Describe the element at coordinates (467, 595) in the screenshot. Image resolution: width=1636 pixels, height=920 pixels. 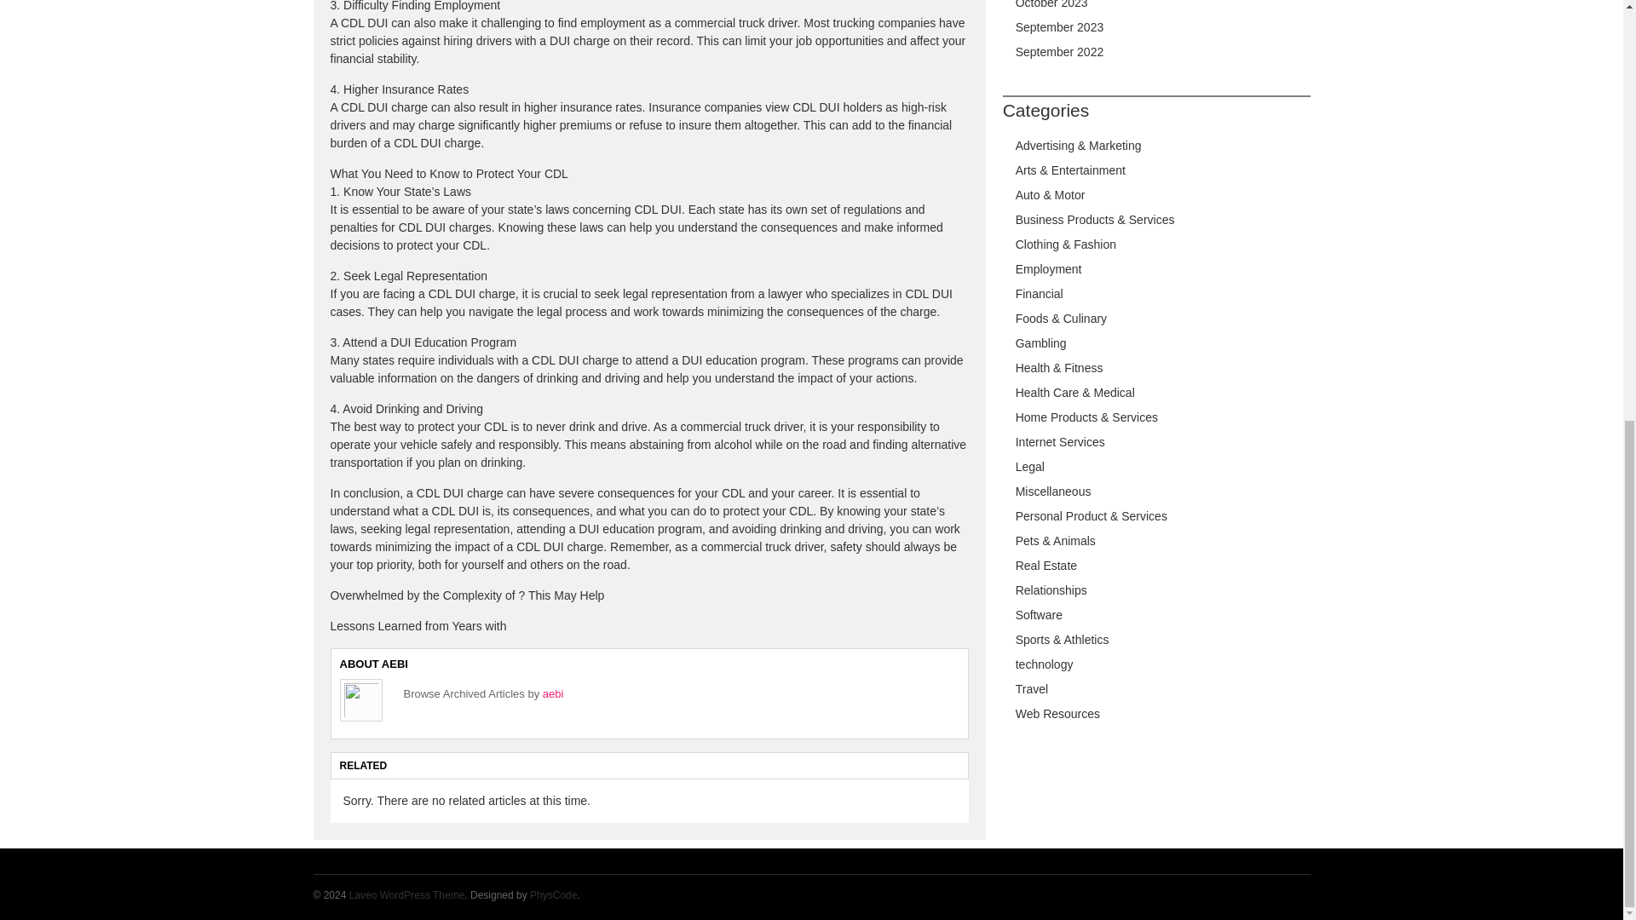
I see `Overwhelmed by the Complexity of ? This May Help` at that location.